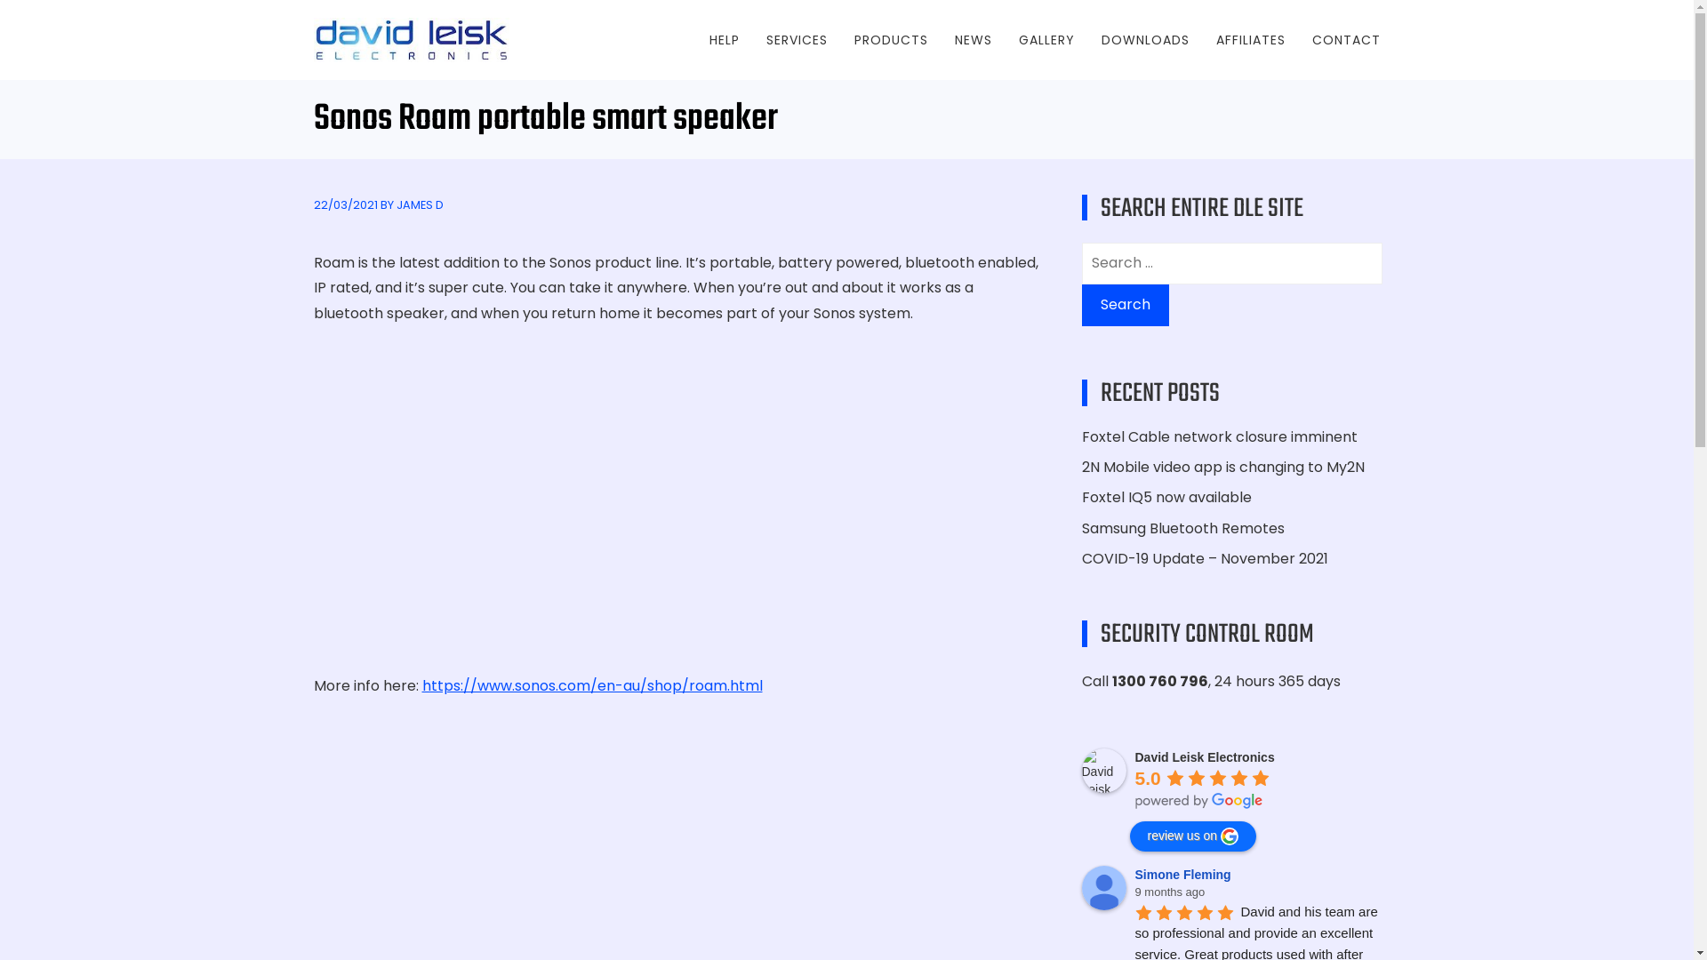 Image resolution: width=1707 pixels, height=960 pixels. Describe the element at coordinates (1198, 801) in the screenshot. I see `powered by Google` at that location.